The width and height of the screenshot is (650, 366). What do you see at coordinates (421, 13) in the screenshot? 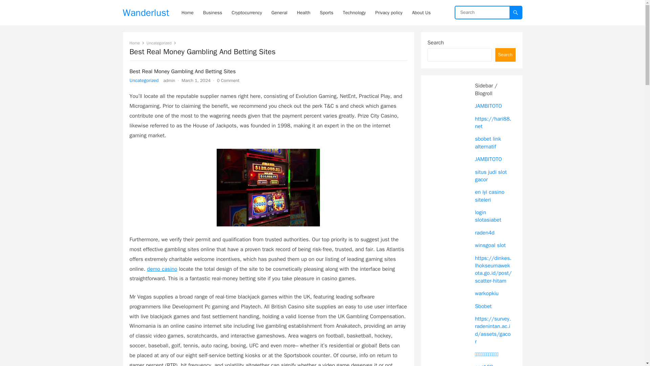
I see `About Us` at bounding box center [421, 13].